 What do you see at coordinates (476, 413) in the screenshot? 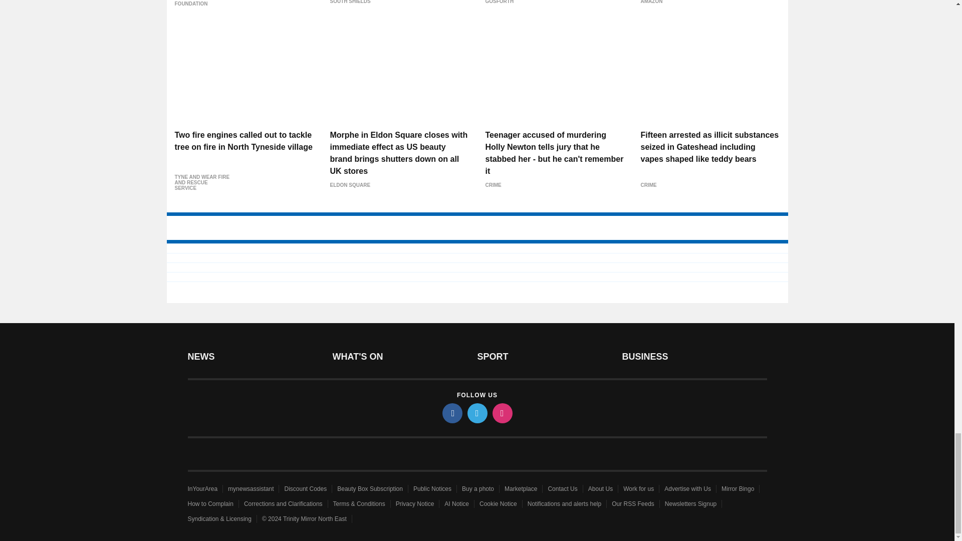
I see `twitter` at bounding box center [476, 413].